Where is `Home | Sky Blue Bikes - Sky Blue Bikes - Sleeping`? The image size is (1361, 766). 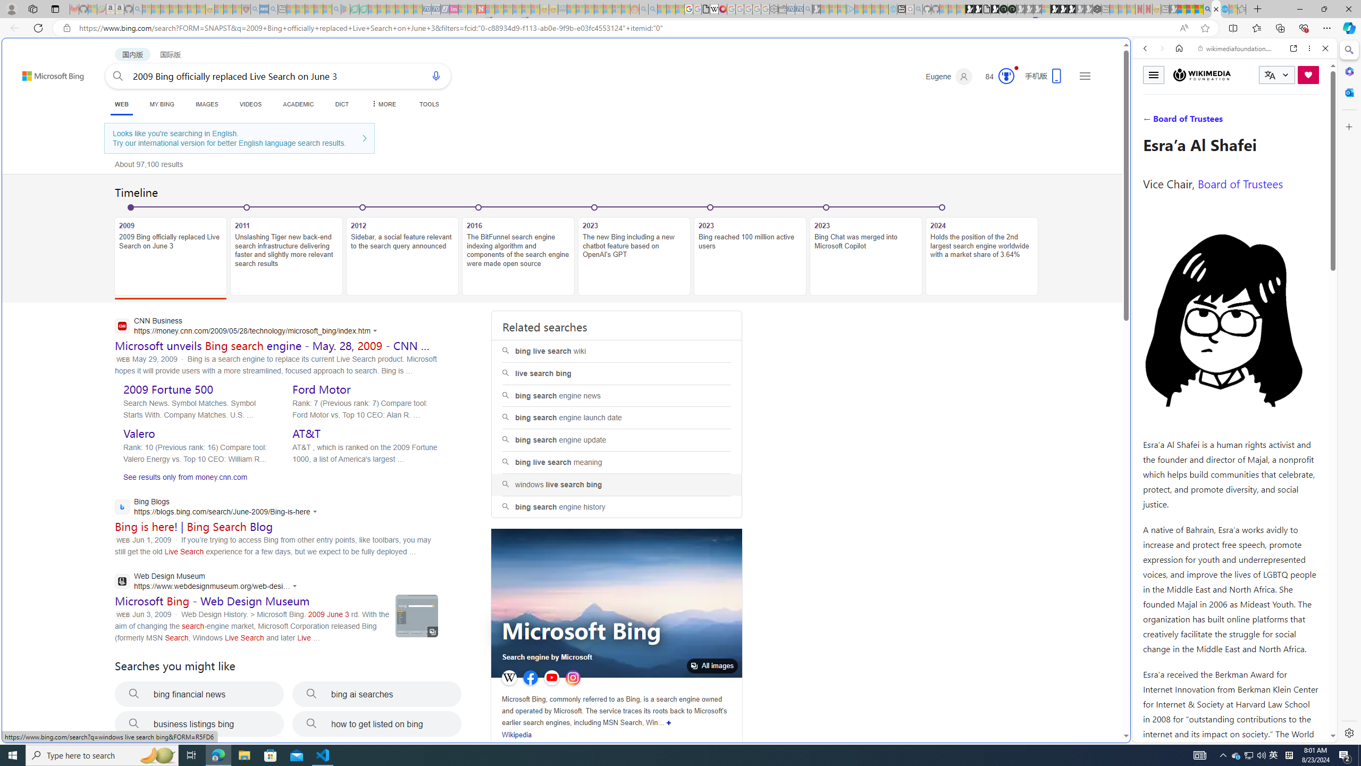 Home | Sky Blue Bikes - Sky Blue Bikes - Sleeping is located at coordinates (893, 9).